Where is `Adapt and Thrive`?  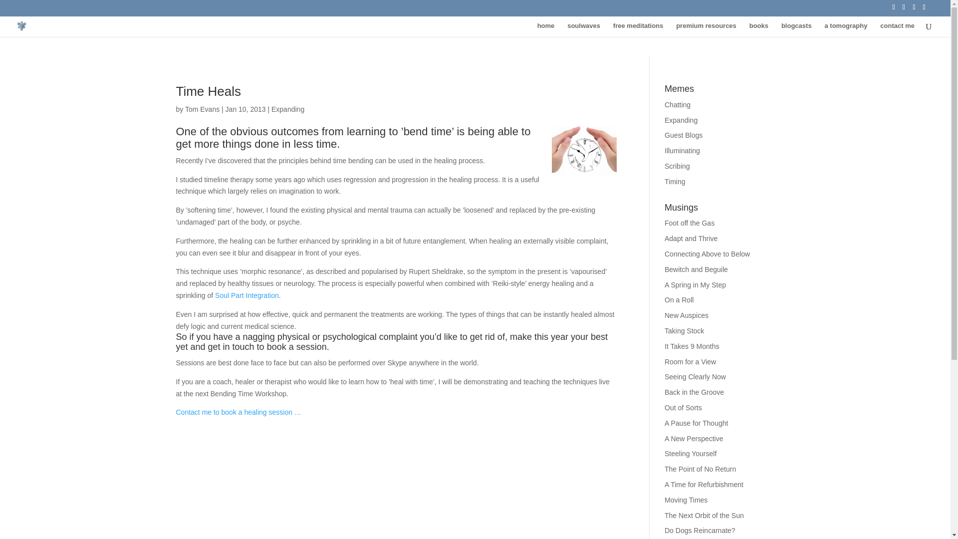 Adapt and Thrive is located at coordinates (691, 239).